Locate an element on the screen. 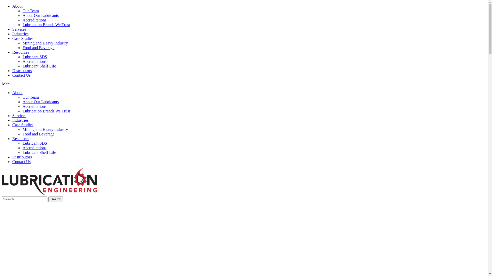 The image size is (492, 276). Distributors is located at coordinates (22, 157).